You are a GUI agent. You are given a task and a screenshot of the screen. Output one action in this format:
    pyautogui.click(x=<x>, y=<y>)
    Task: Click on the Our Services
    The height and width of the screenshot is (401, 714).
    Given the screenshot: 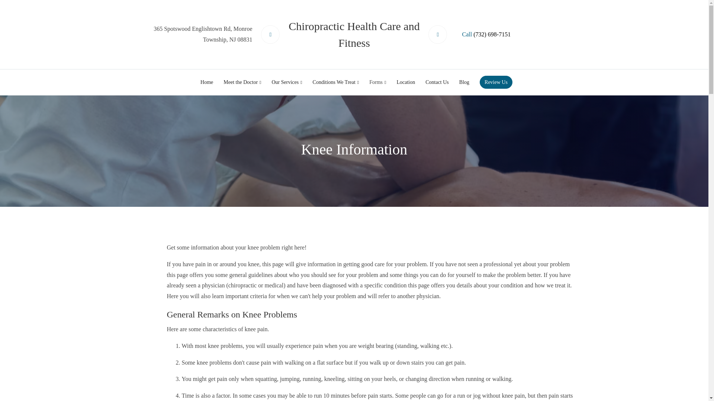 What is the action you would take?
    pyautogui.click(x=286, y=82)
    